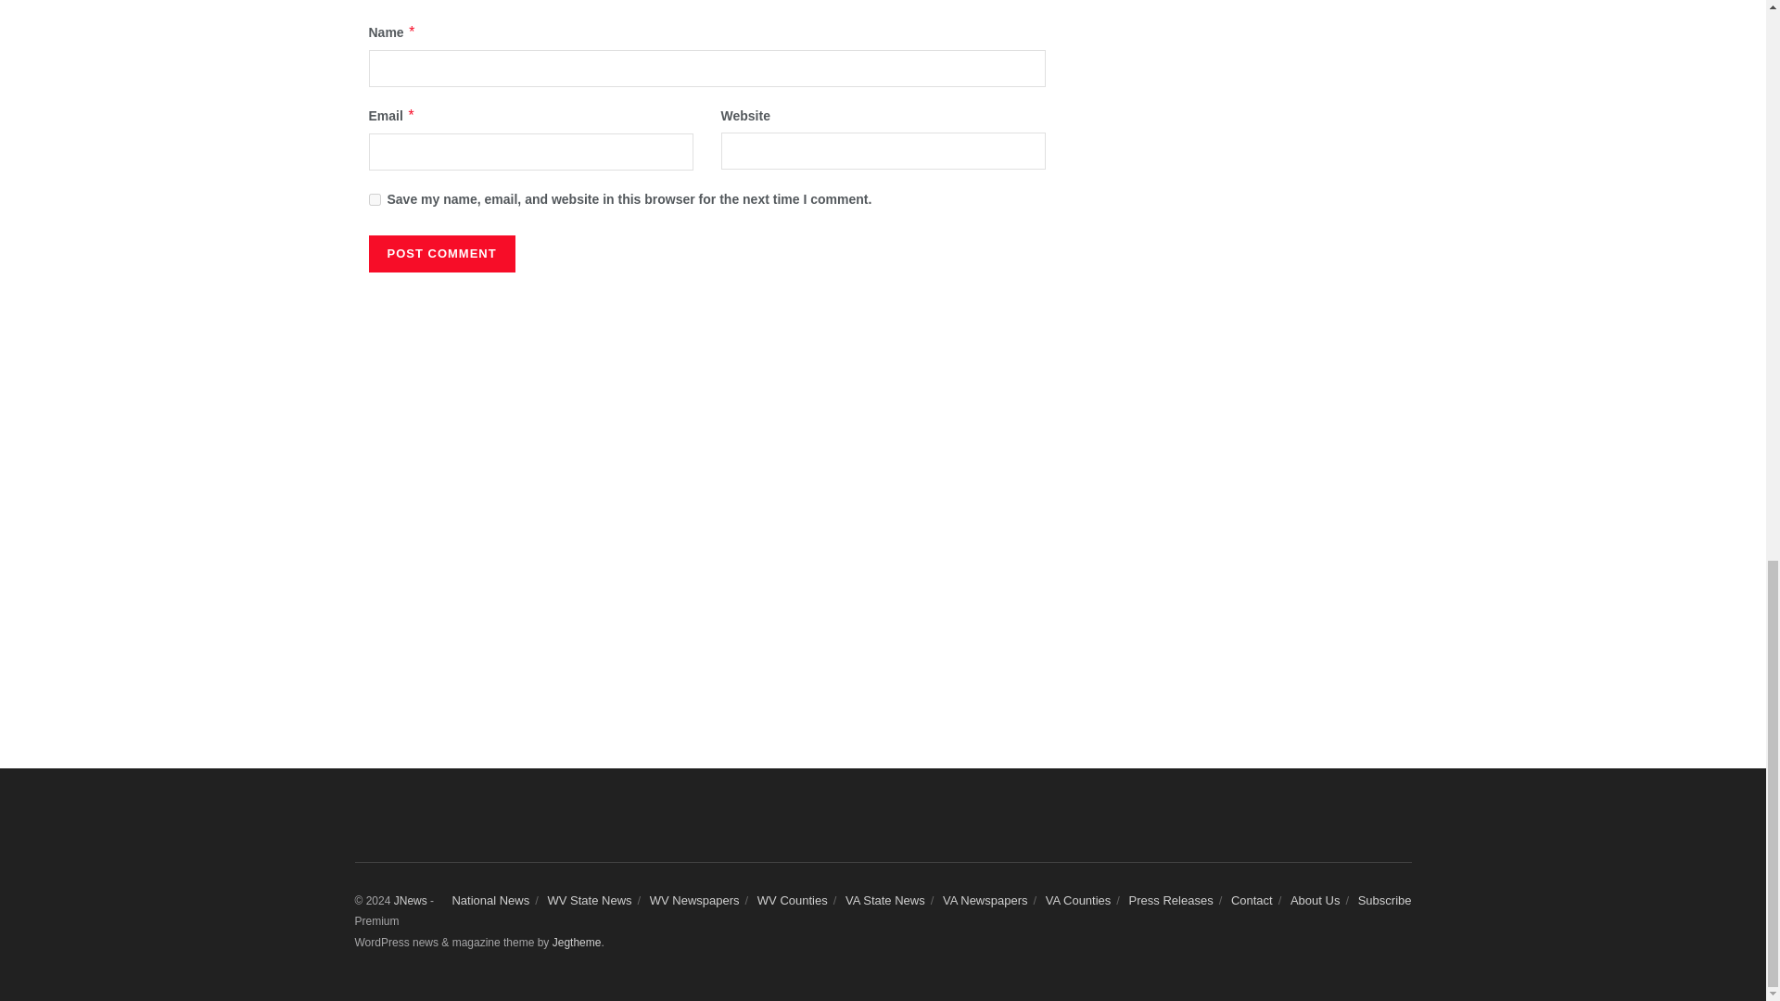 Image resolution: width=1780 pixels, height=1001 pixels. Describe the element at coordinates (577, 942) in the screenshot. I see `Jegtheme` at that location.